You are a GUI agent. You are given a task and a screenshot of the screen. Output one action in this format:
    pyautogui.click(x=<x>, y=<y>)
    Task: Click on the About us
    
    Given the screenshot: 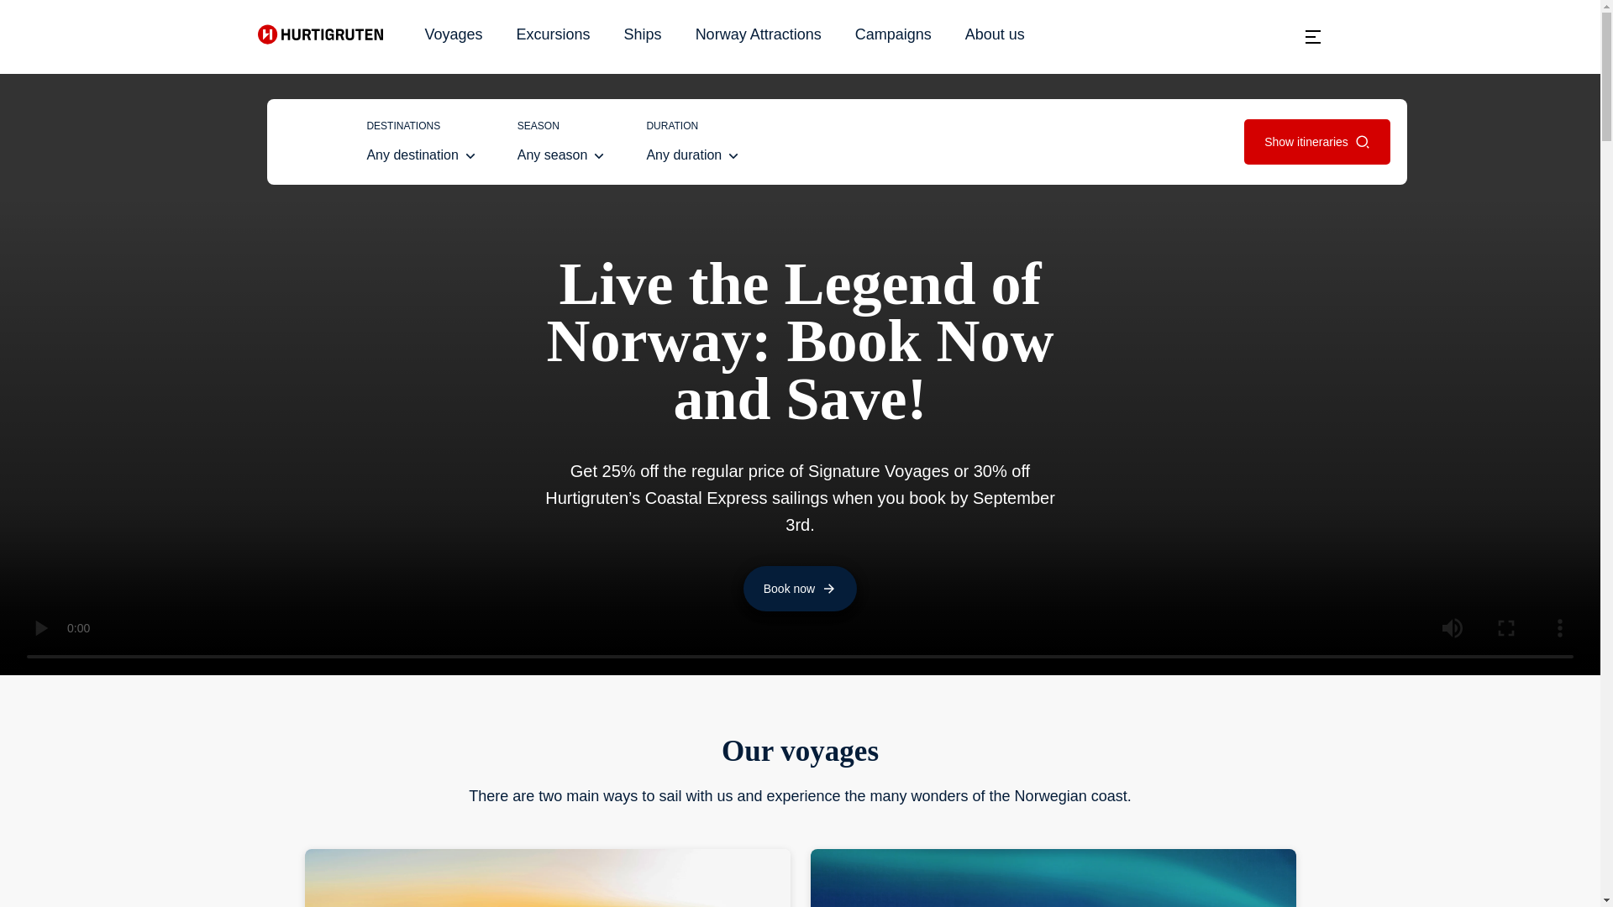 What is the action you would take?
    pyautogui.click(x=693, y=142)
    